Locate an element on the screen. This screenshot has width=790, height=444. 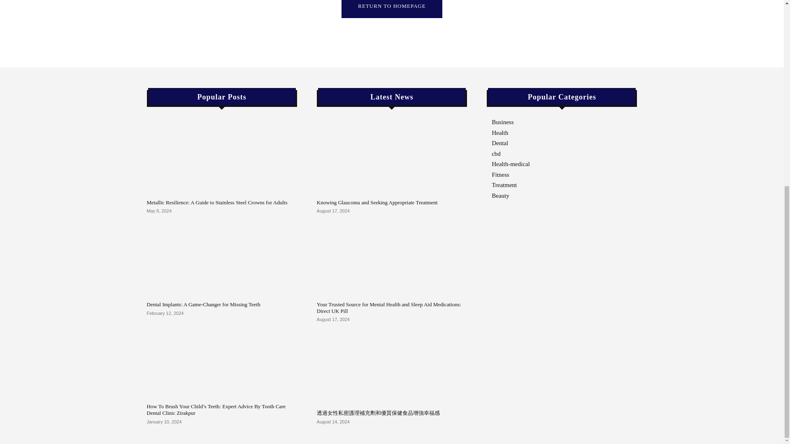
Dental Implants: A Game-Changer for Missing Teeth is located at coordinates (203, 304).